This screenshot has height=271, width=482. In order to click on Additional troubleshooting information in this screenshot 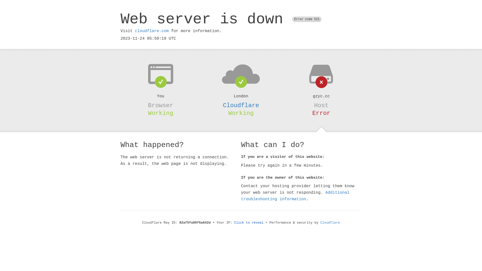, I will do `click(295, 196)`.